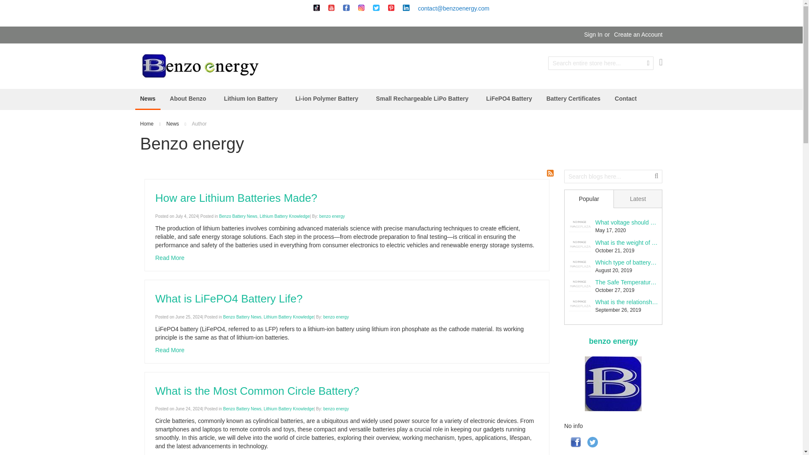 The height and width of the screenshot is (455, 809). I want to click on benzoenergy.com, so click(200, 66).